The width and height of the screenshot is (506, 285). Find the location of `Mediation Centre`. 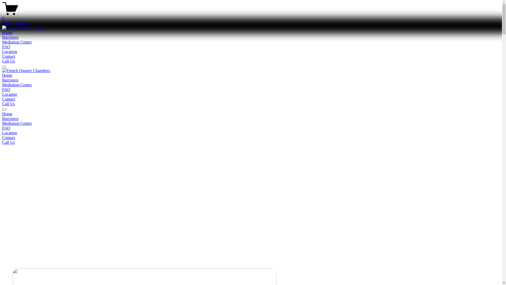

Mediation Centre is located at coordinates (251, 123).